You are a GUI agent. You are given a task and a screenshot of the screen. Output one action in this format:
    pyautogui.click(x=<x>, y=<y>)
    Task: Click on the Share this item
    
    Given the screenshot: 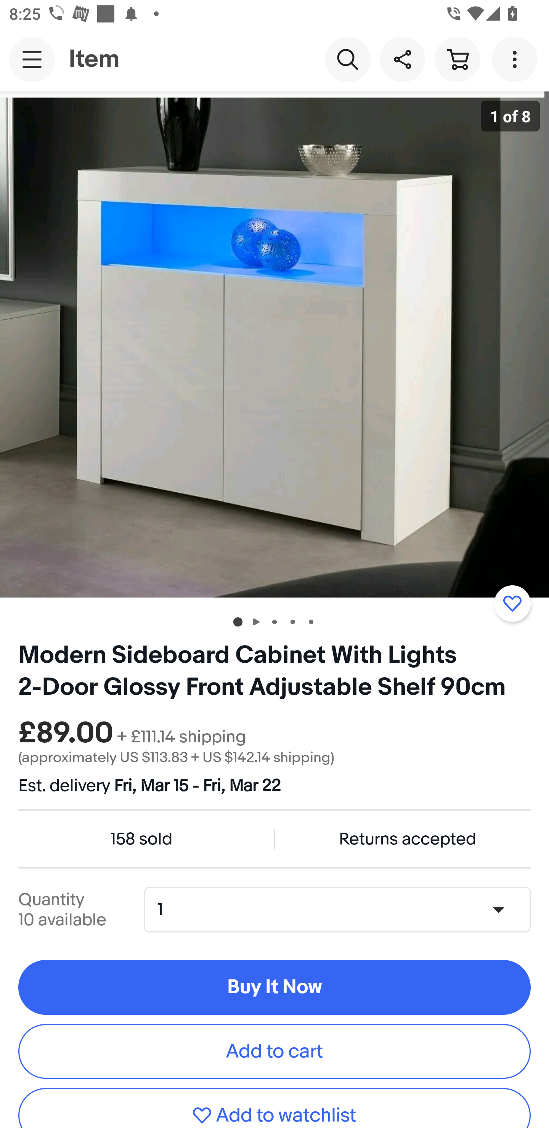 What is the action you would take?
    pyautogui.click(x=402, y=59)
    